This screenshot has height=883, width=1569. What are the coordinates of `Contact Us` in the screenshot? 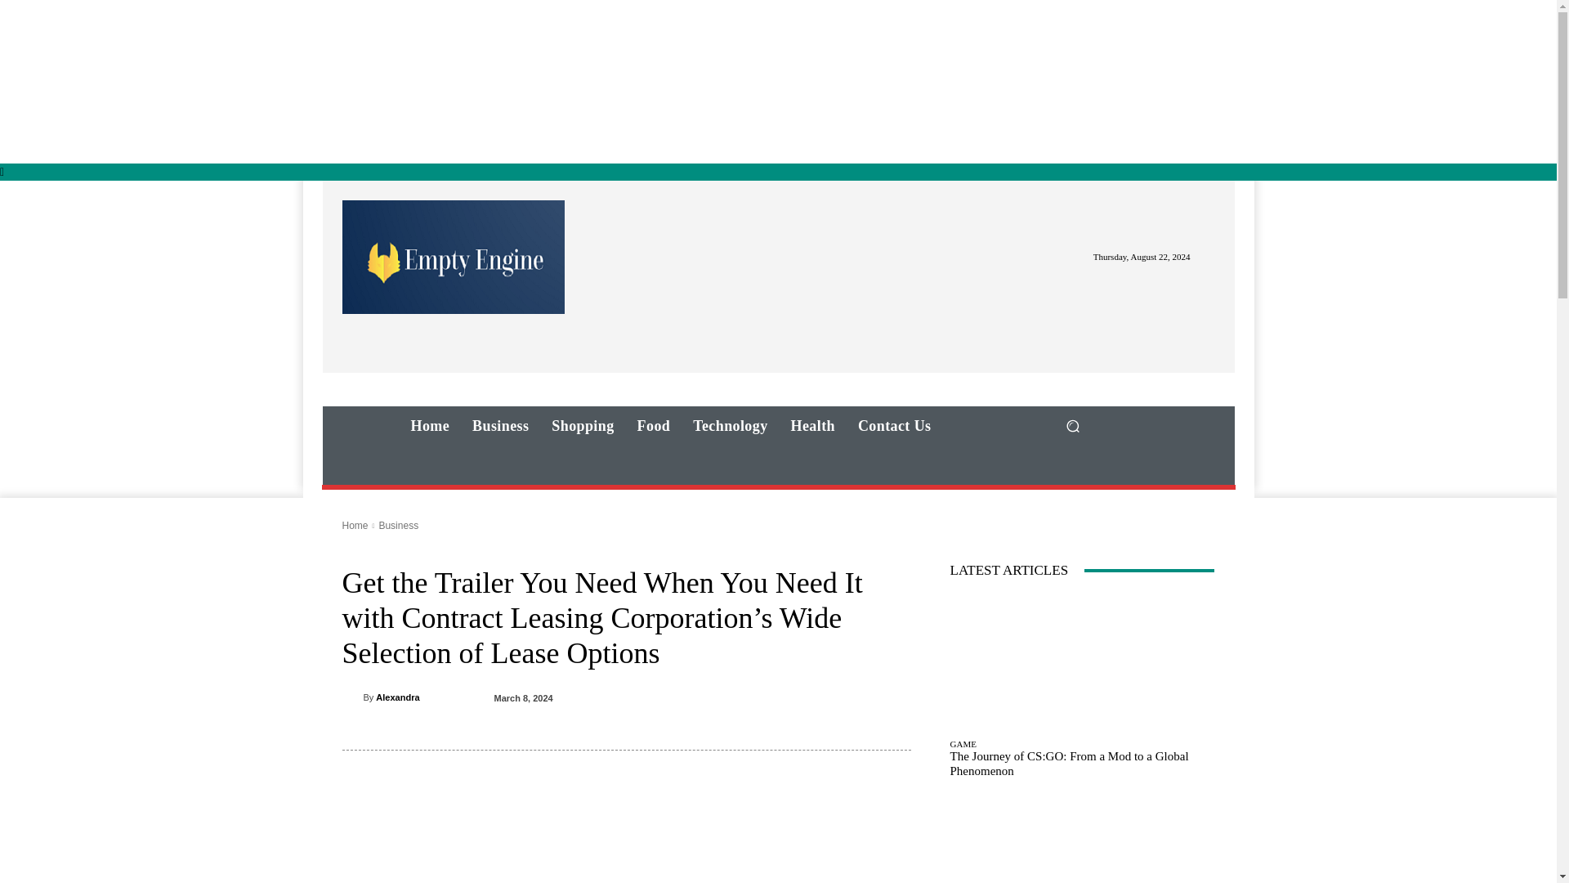 It's located at (894, 425).